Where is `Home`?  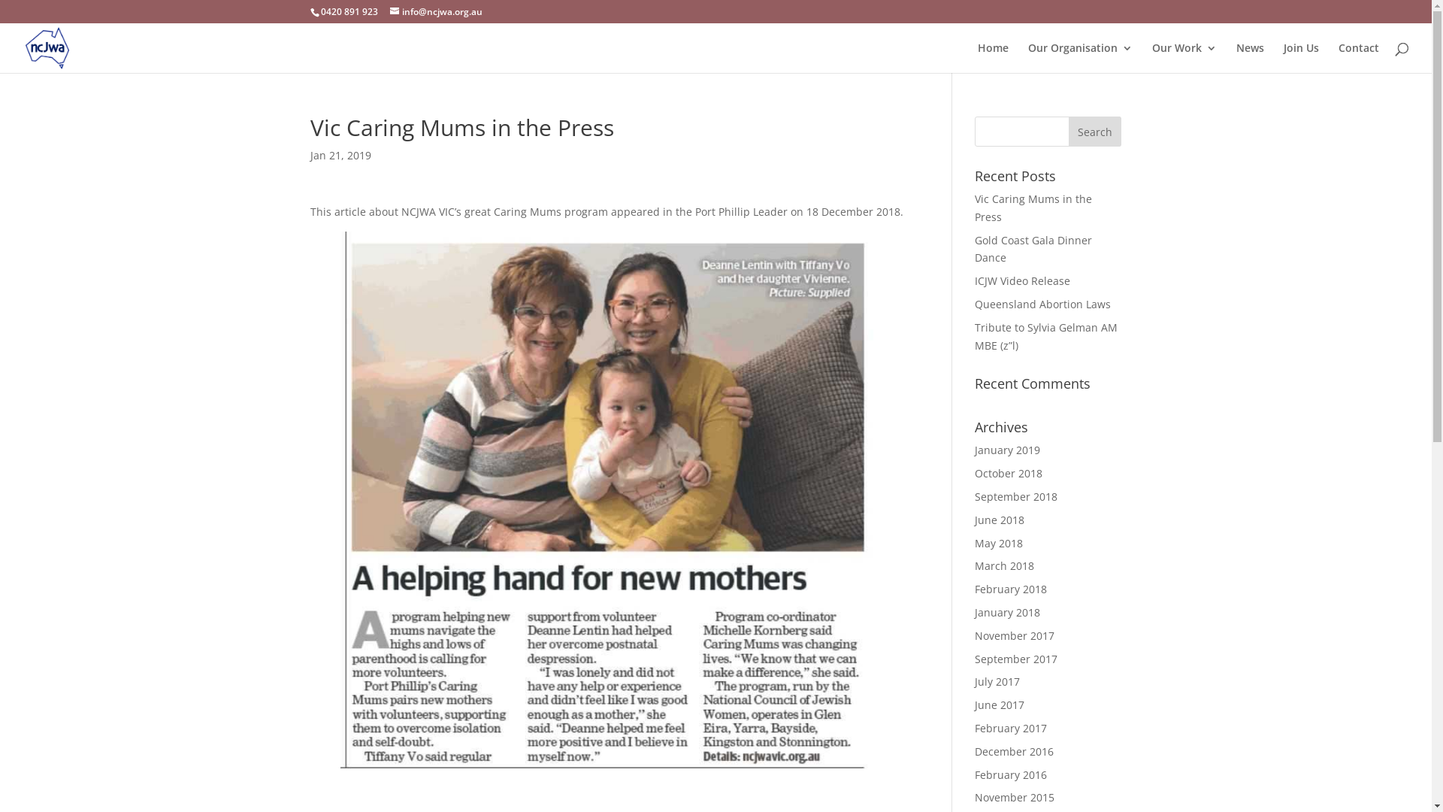
Home is located at coordinates (994, 58).